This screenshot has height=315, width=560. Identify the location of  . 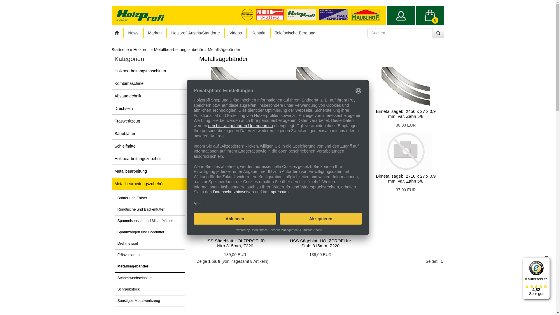
(401, 15).